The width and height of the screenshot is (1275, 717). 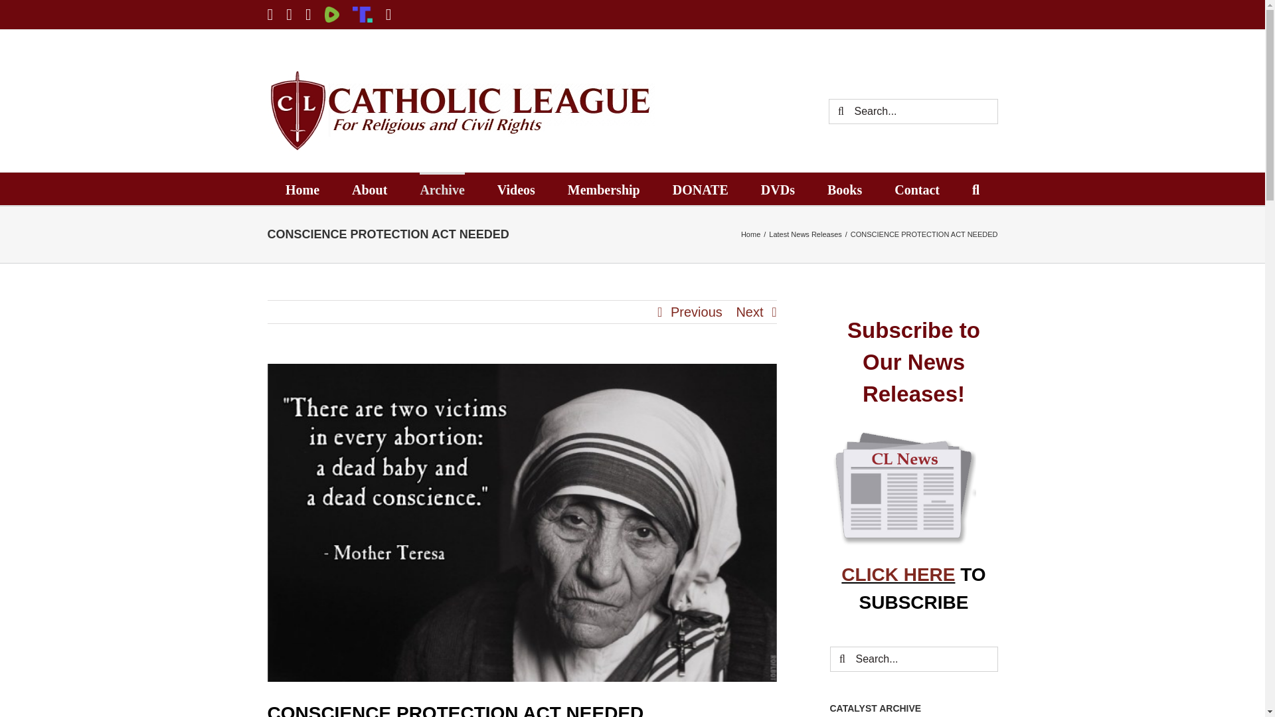 What do you see at coordinates (778, 189) in the screenshot?
I see `DVDs` at bounding box center [778, 189].